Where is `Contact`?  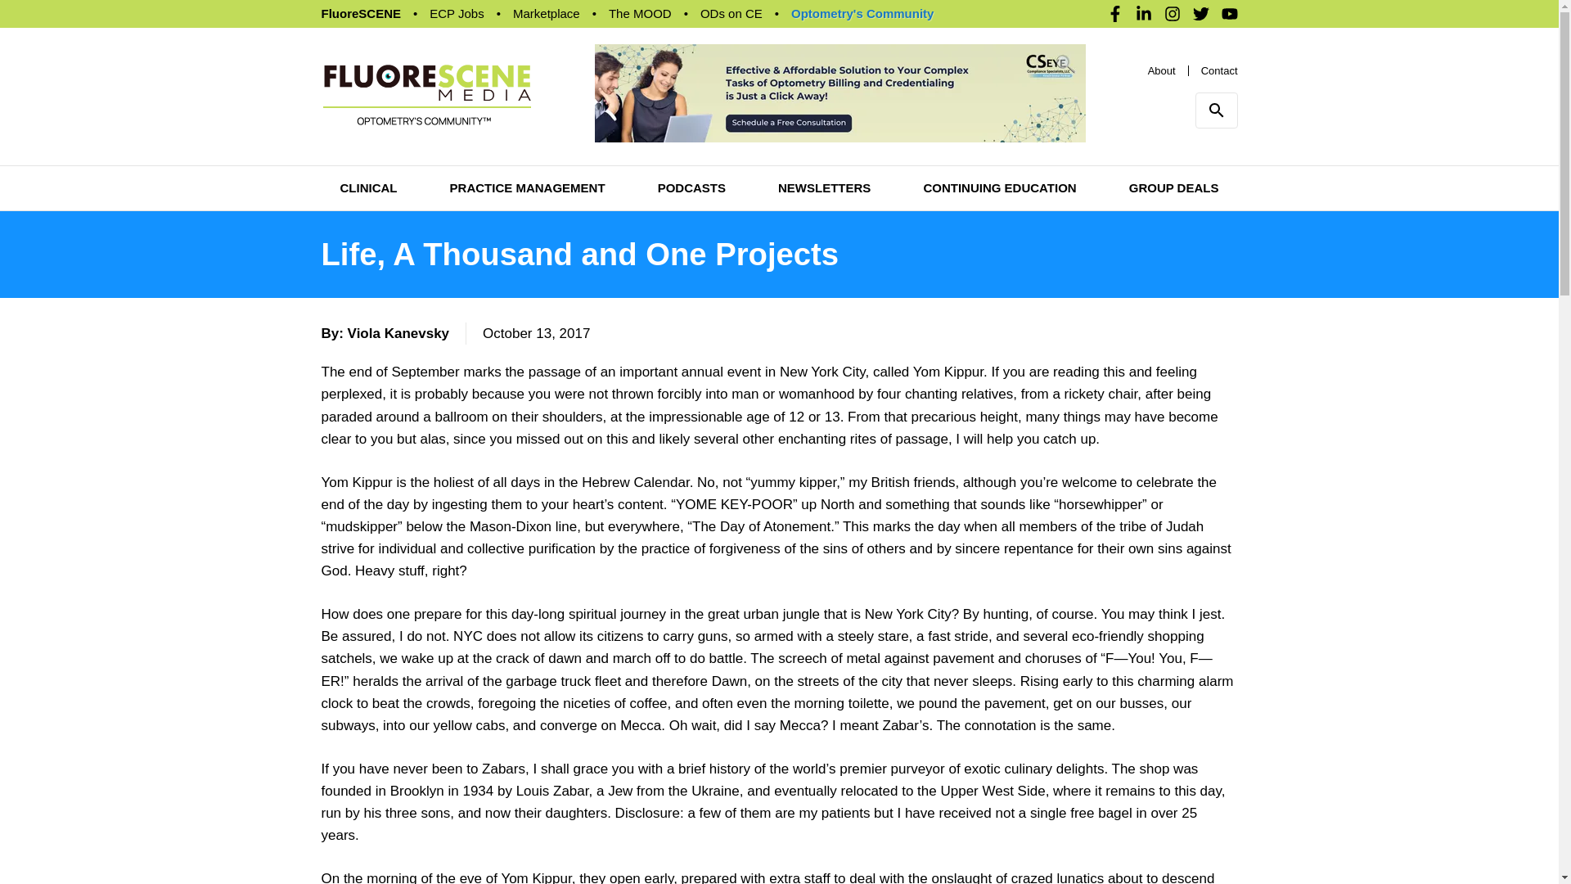 Contact is located at coordinates (1219, 69).